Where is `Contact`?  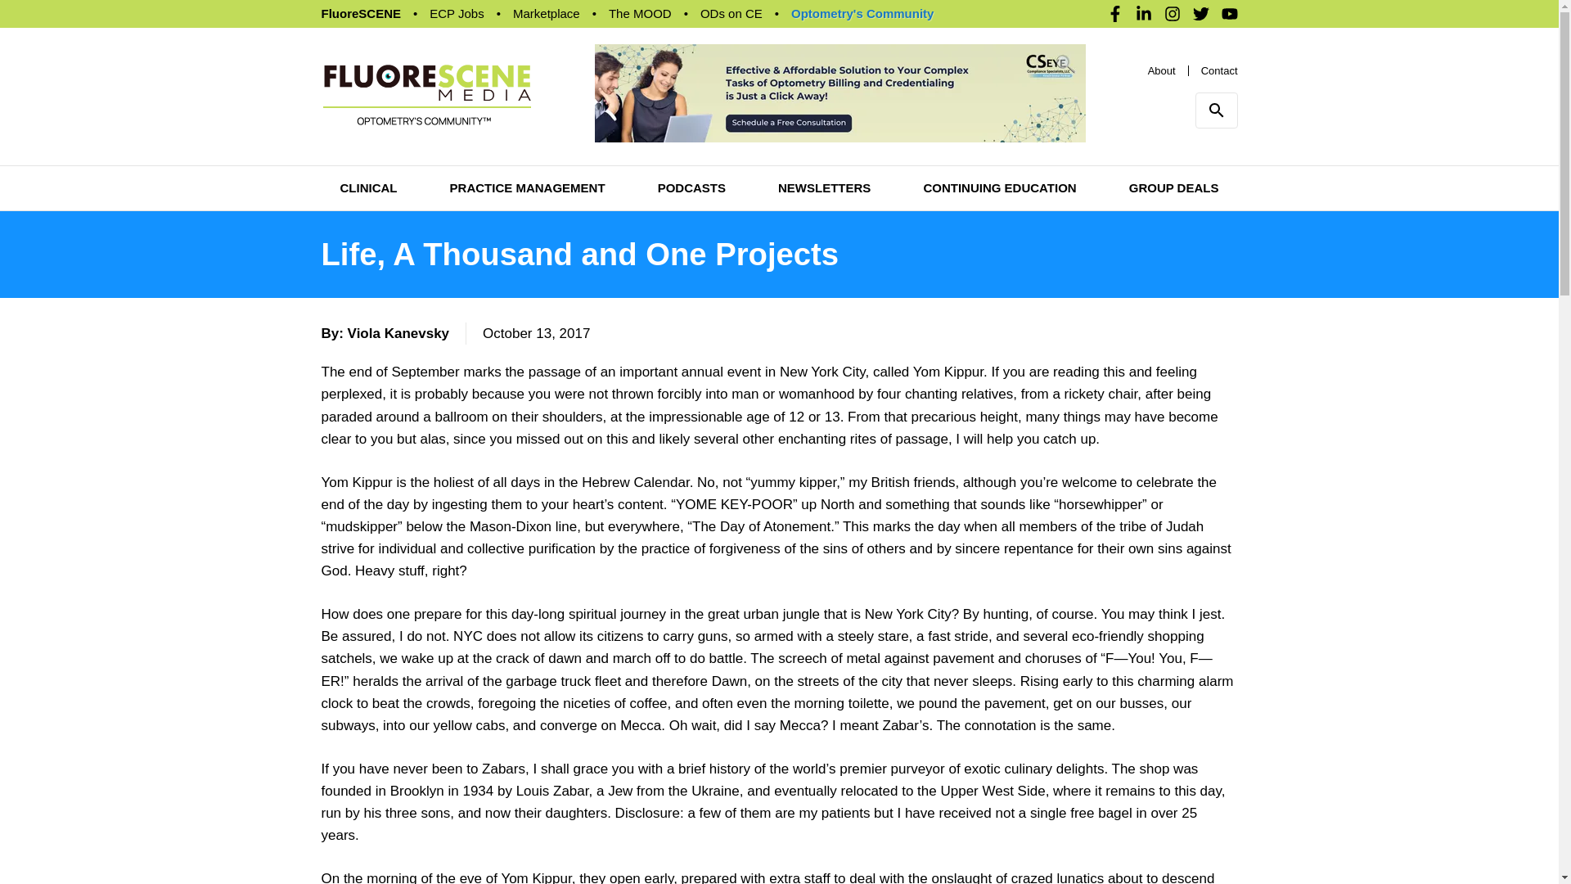 Contact is located at coordinates (1219, 69).